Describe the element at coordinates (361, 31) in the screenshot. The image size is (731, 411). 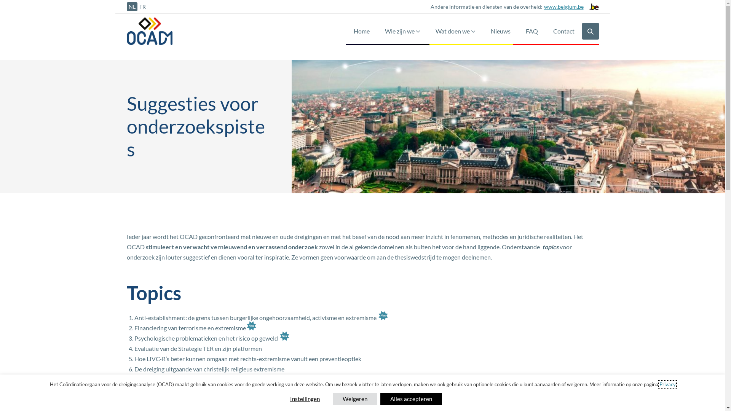
I see `Home` at that location.